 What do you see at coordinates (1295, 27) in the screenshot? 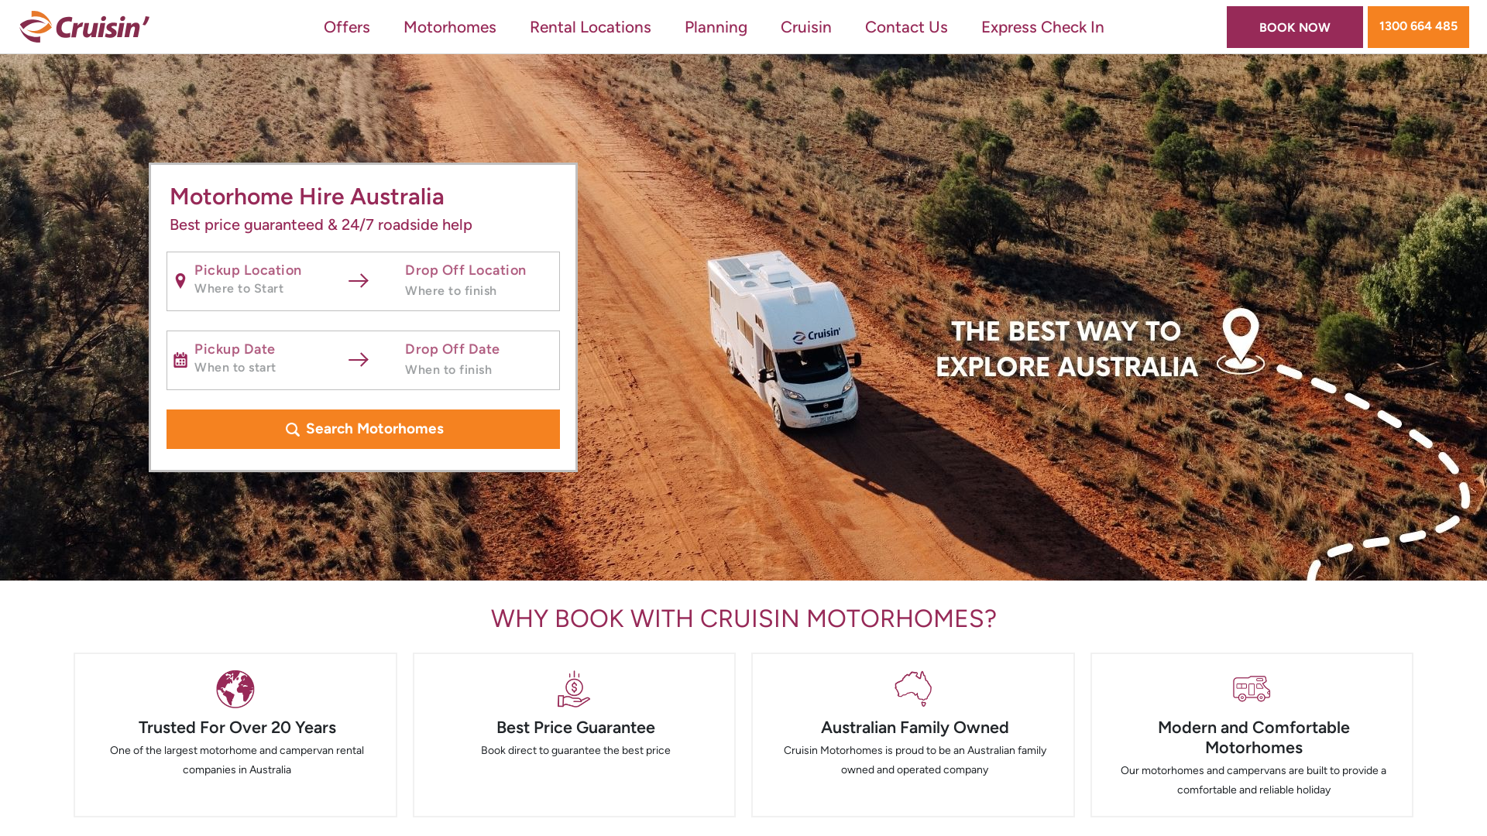
I see `BOOK NOW` at bounding box center [1295, 27].